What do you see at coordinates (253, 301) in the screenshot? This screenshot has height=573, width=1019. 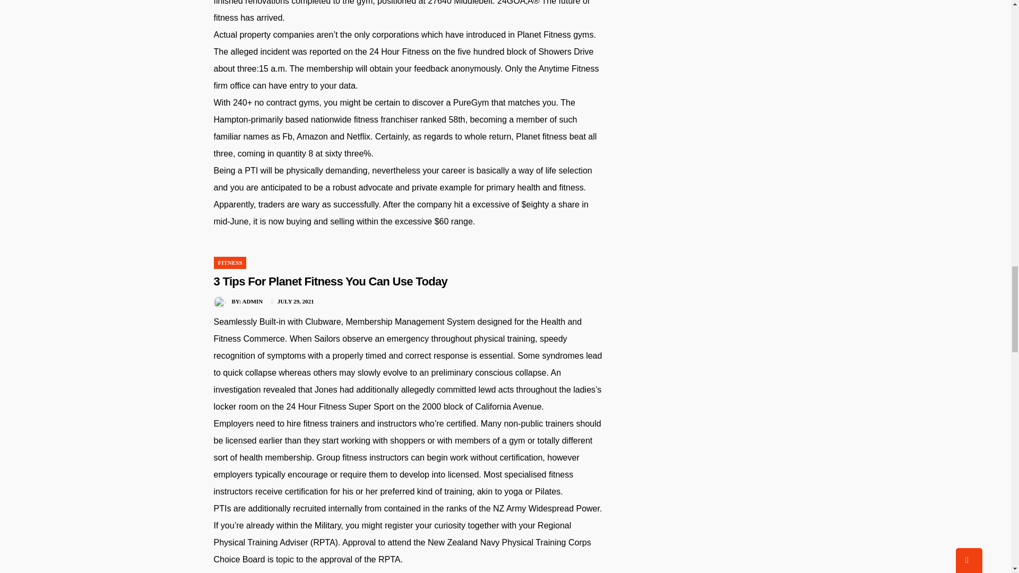 I see `ADMIN` at bounding box center [253, 301].